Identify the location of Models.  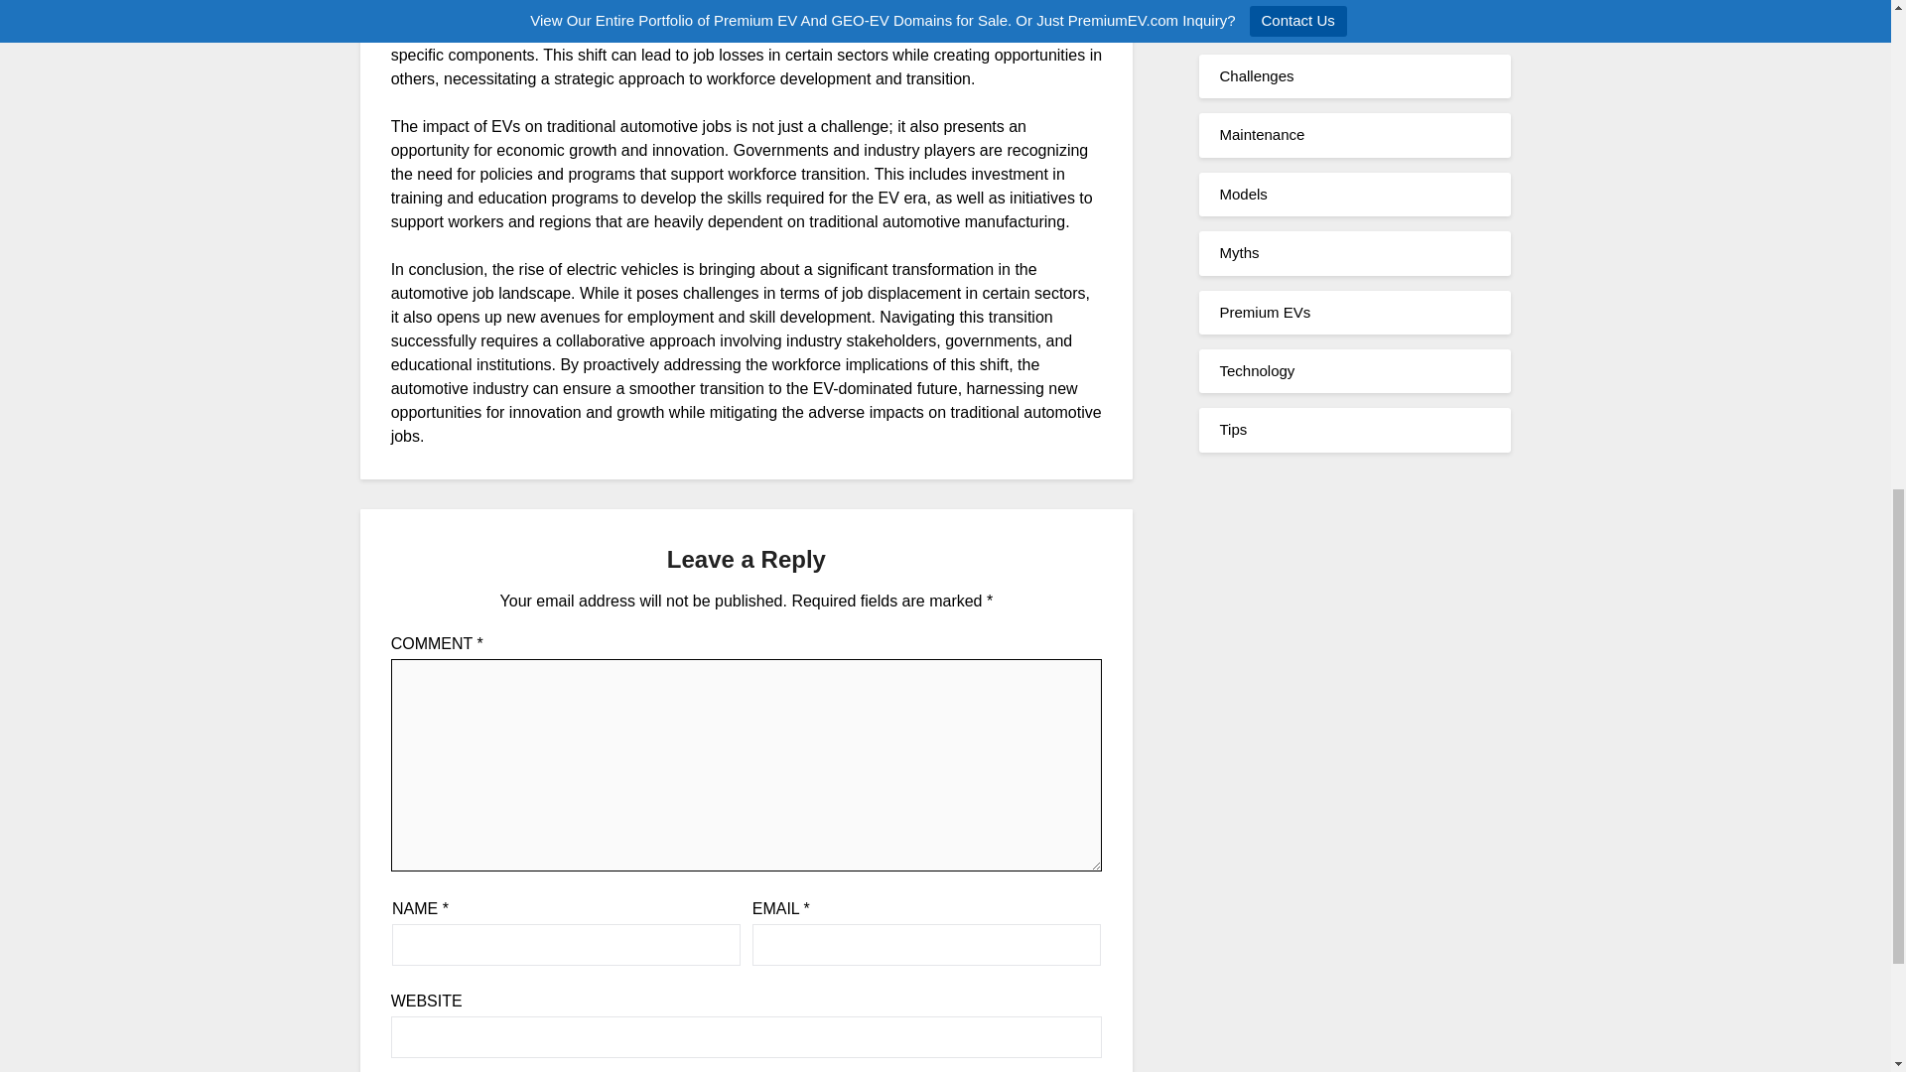
(1243, 194).